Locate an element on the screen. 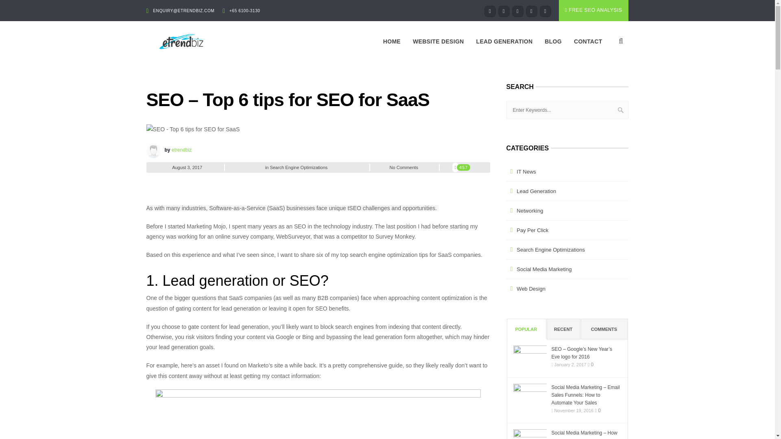  LEAD GENERATION is located at coordinates (504, 41).